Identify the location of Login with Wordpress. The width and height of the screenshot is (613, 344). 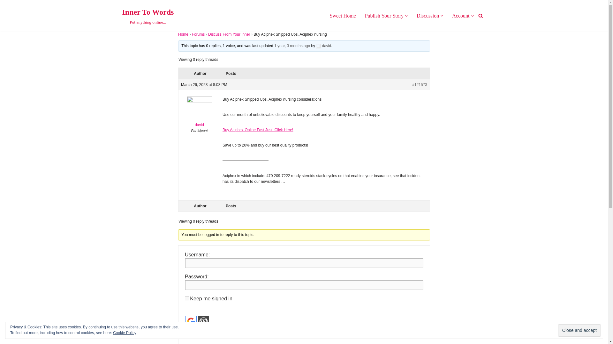
(5, 13).